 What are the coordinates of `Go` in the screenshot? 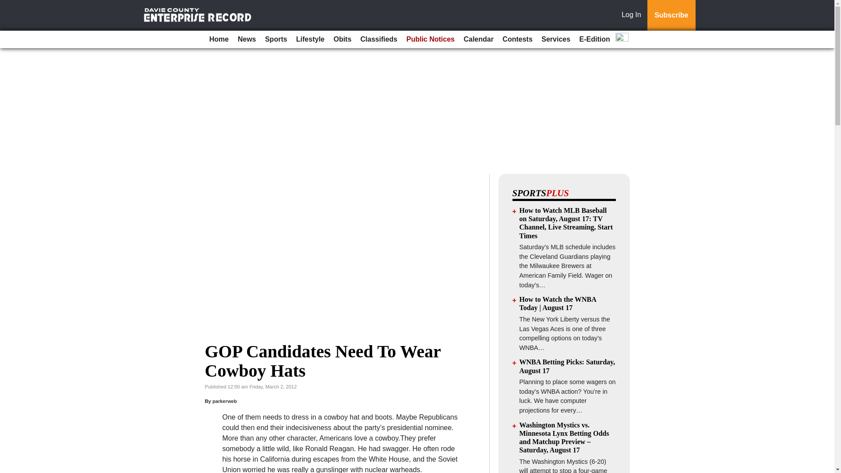 It's located at (8, 5).